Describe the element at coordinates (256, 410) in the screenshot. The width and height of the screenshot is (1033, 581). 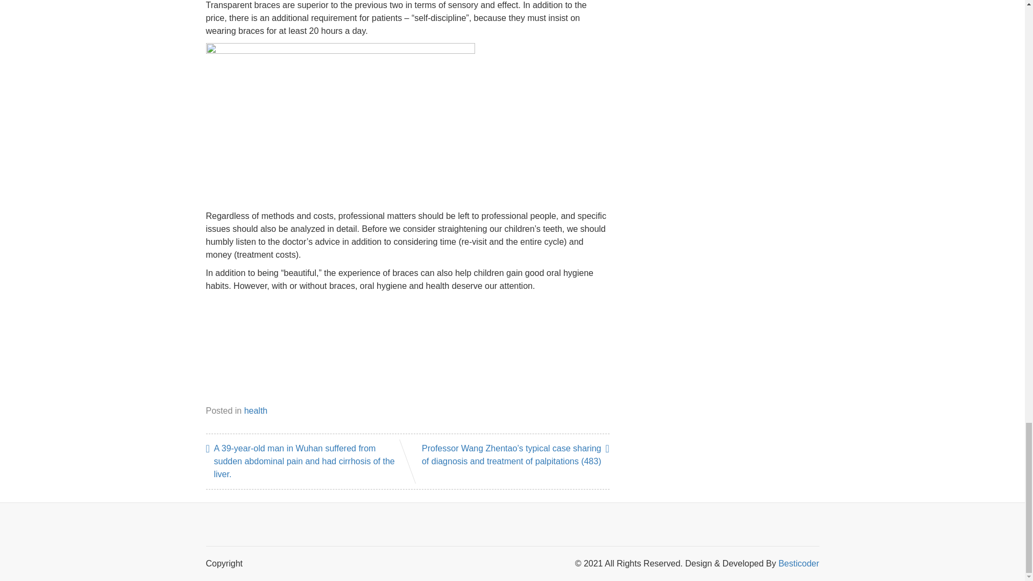
I see `health` at that location.